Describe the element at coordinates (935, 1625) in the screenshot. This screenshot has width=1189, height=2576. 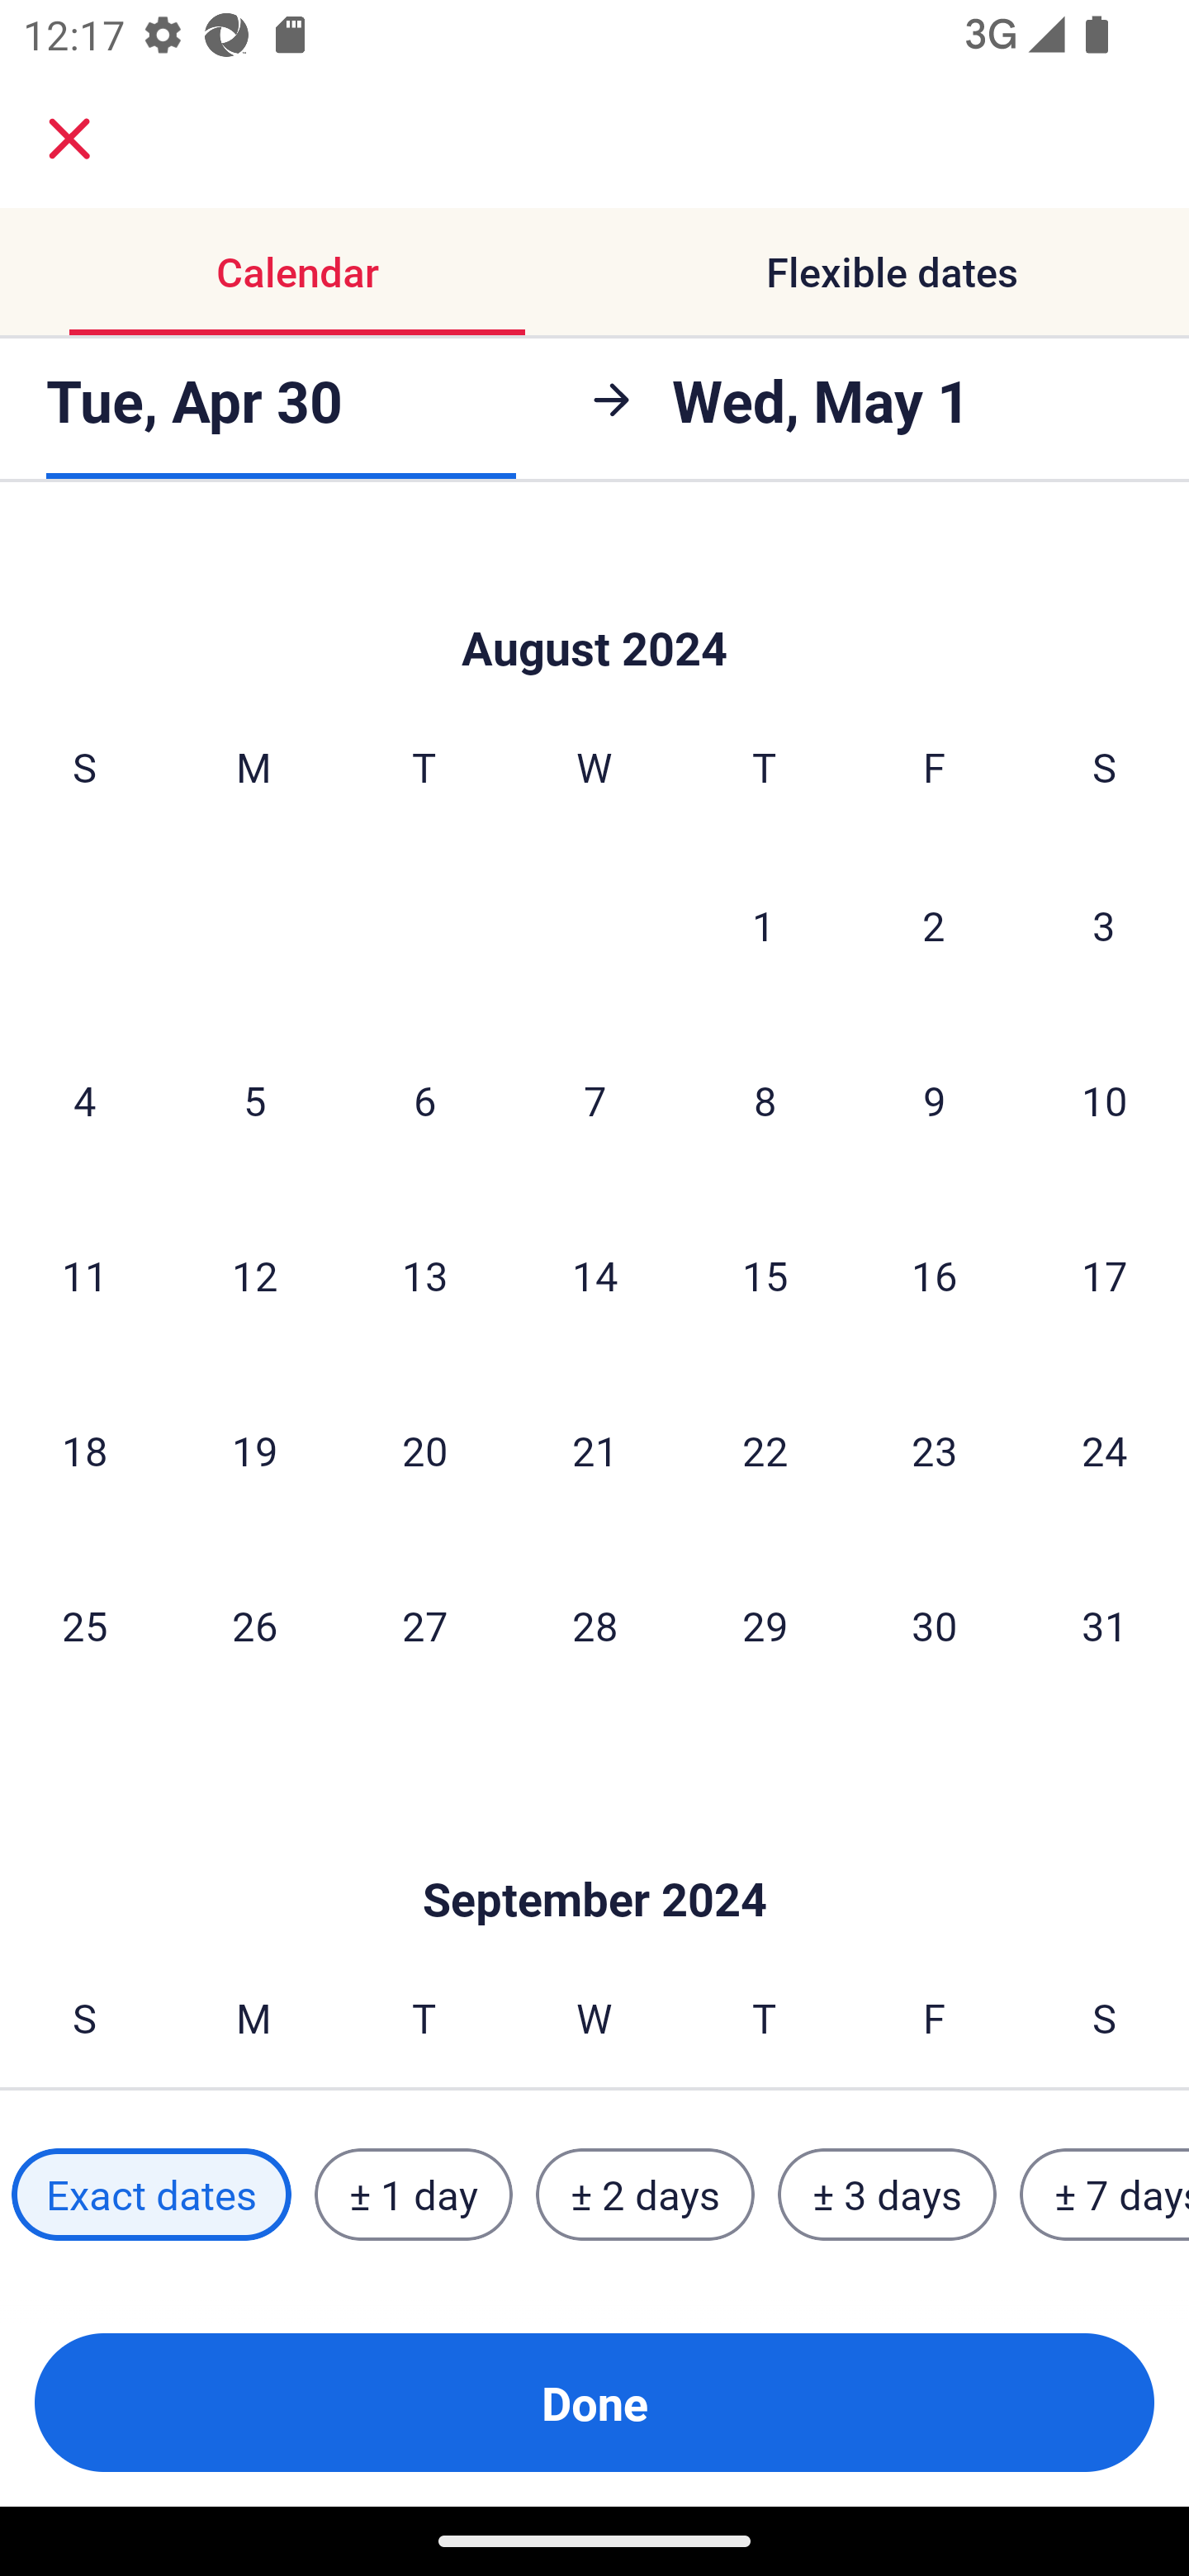
I see `30 Friday, August 30, 2024` at that location.